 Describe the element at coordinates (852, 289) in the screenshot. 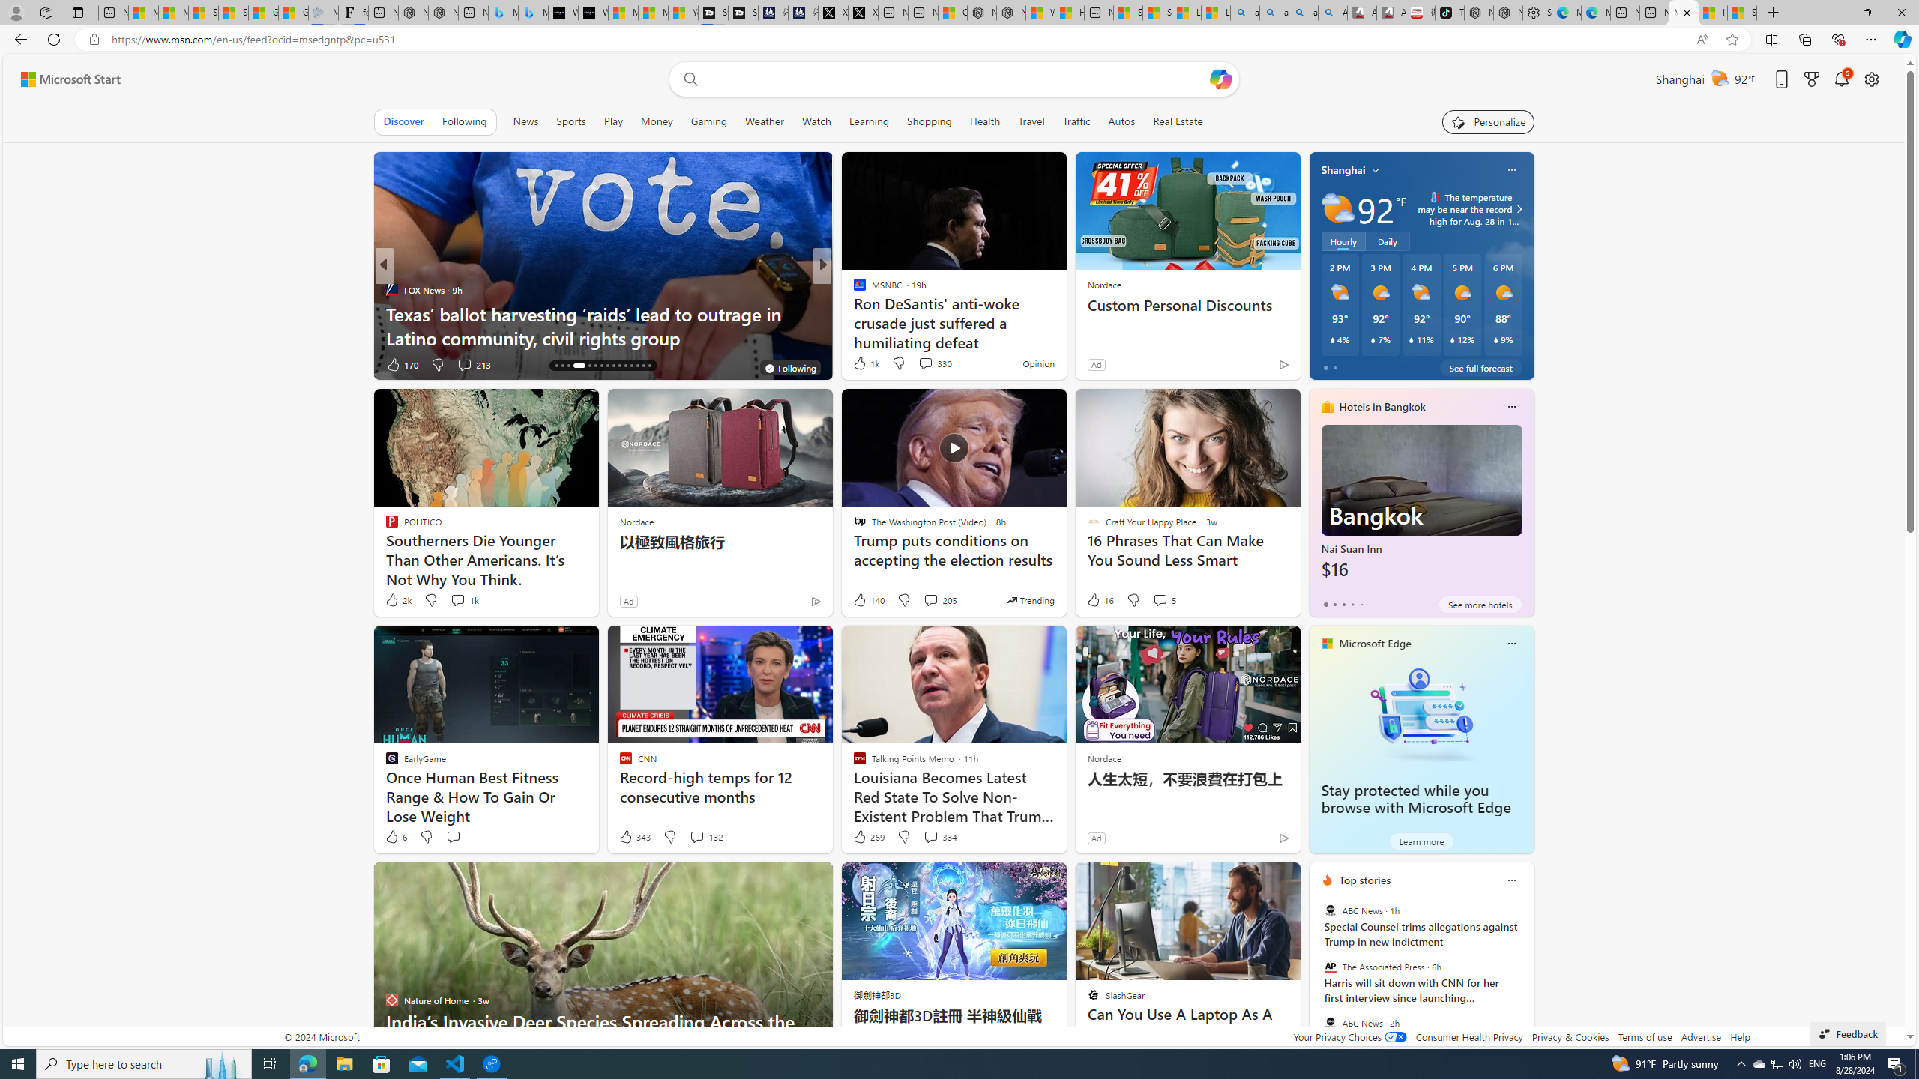

I see `MUO` at that location.